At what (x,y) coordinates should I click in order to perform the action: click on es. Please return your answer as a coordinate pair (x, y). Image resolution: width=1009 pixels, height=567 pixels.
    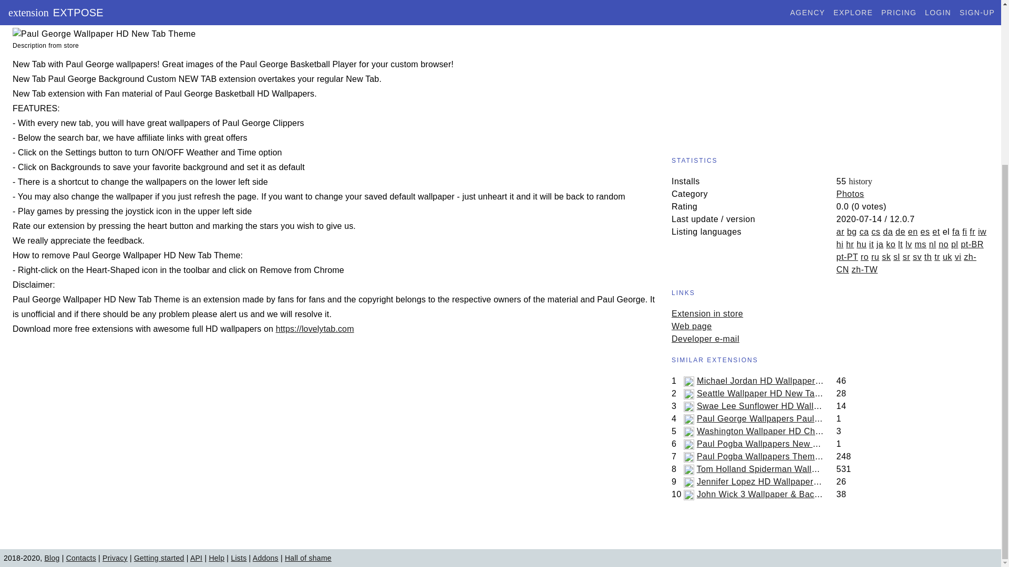
    Looking at the image, I should click on (925, 232).